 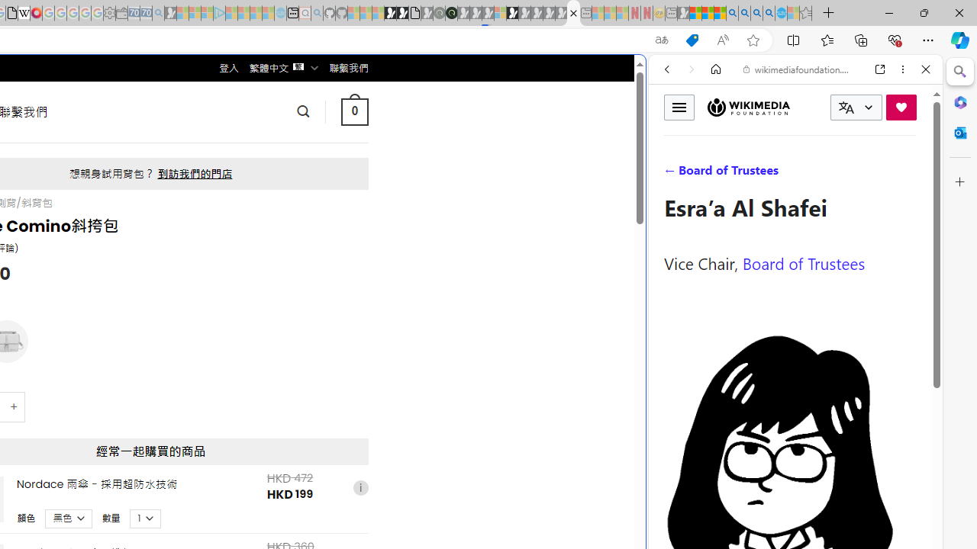 What do you see at coordinates (402, 14) in the screenshot?
I see `Play Zoo Boom in your browser | Games from Microsoft Start` at bounding box center [402, 14].